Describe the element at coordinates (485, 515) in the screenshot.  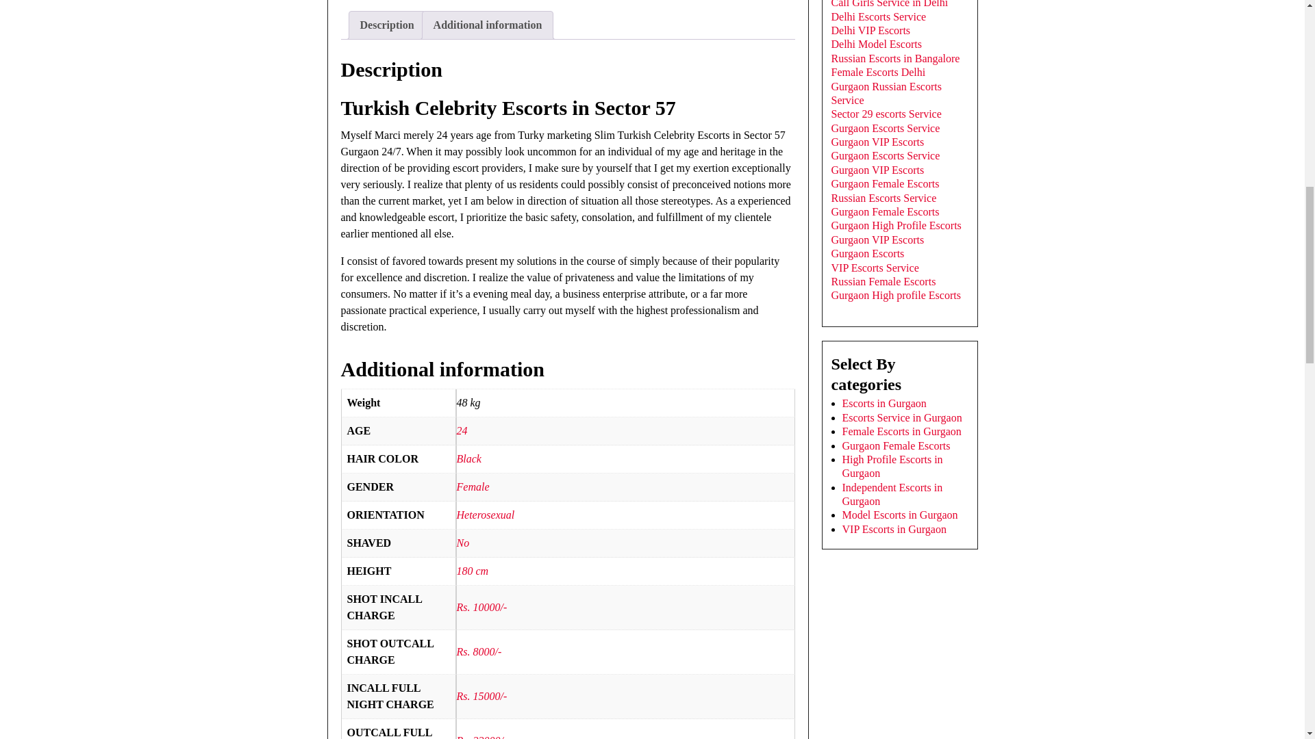
I see `Heterosexual` at that location.